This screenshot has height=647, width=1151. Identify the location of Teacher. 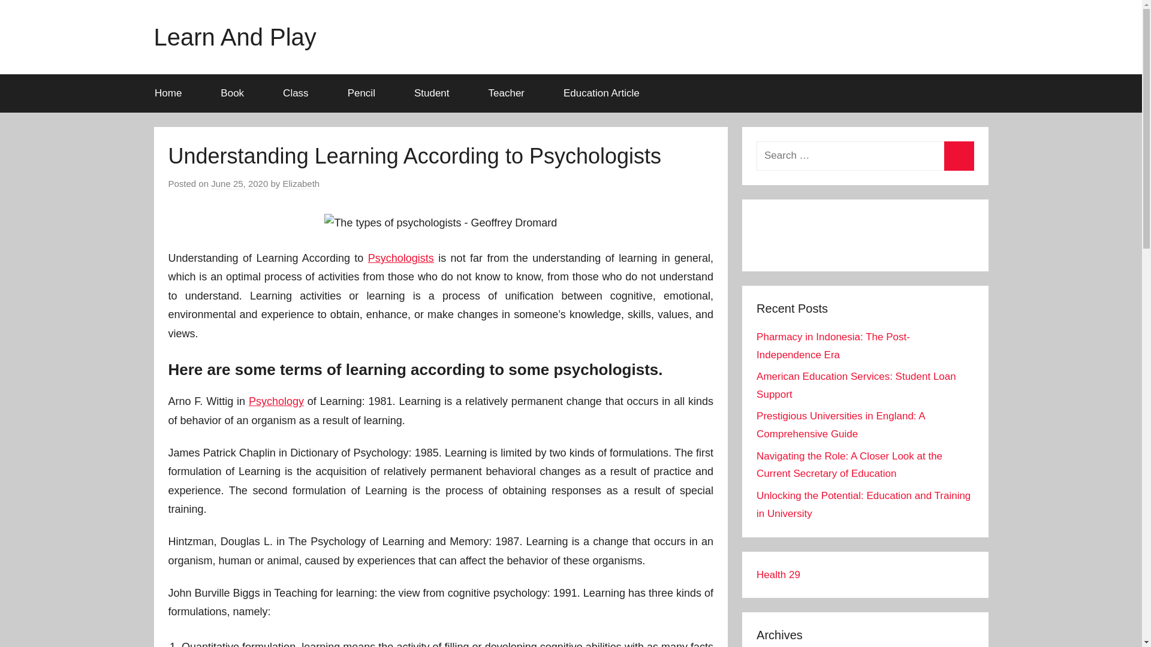
(510, 93).